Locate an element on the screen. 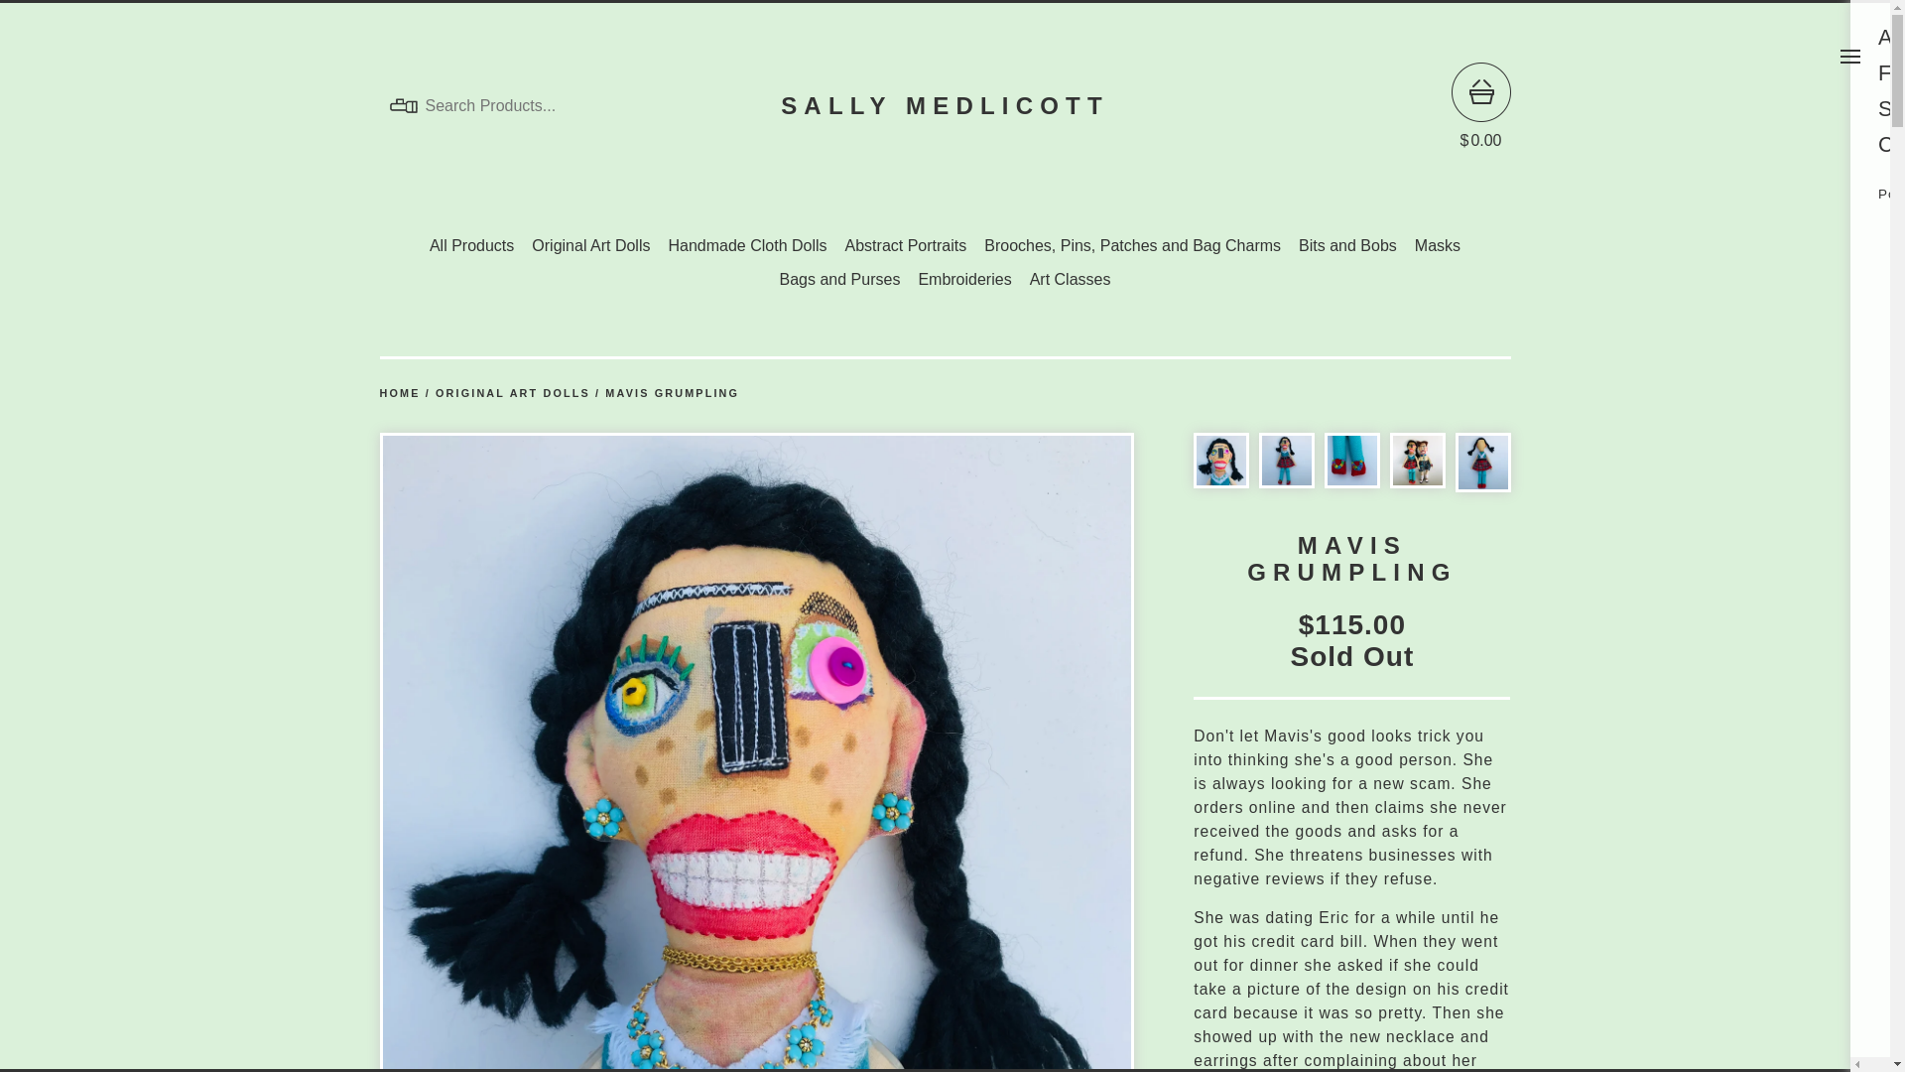  Bits and Bobs is located at coordinates (1347, 246).